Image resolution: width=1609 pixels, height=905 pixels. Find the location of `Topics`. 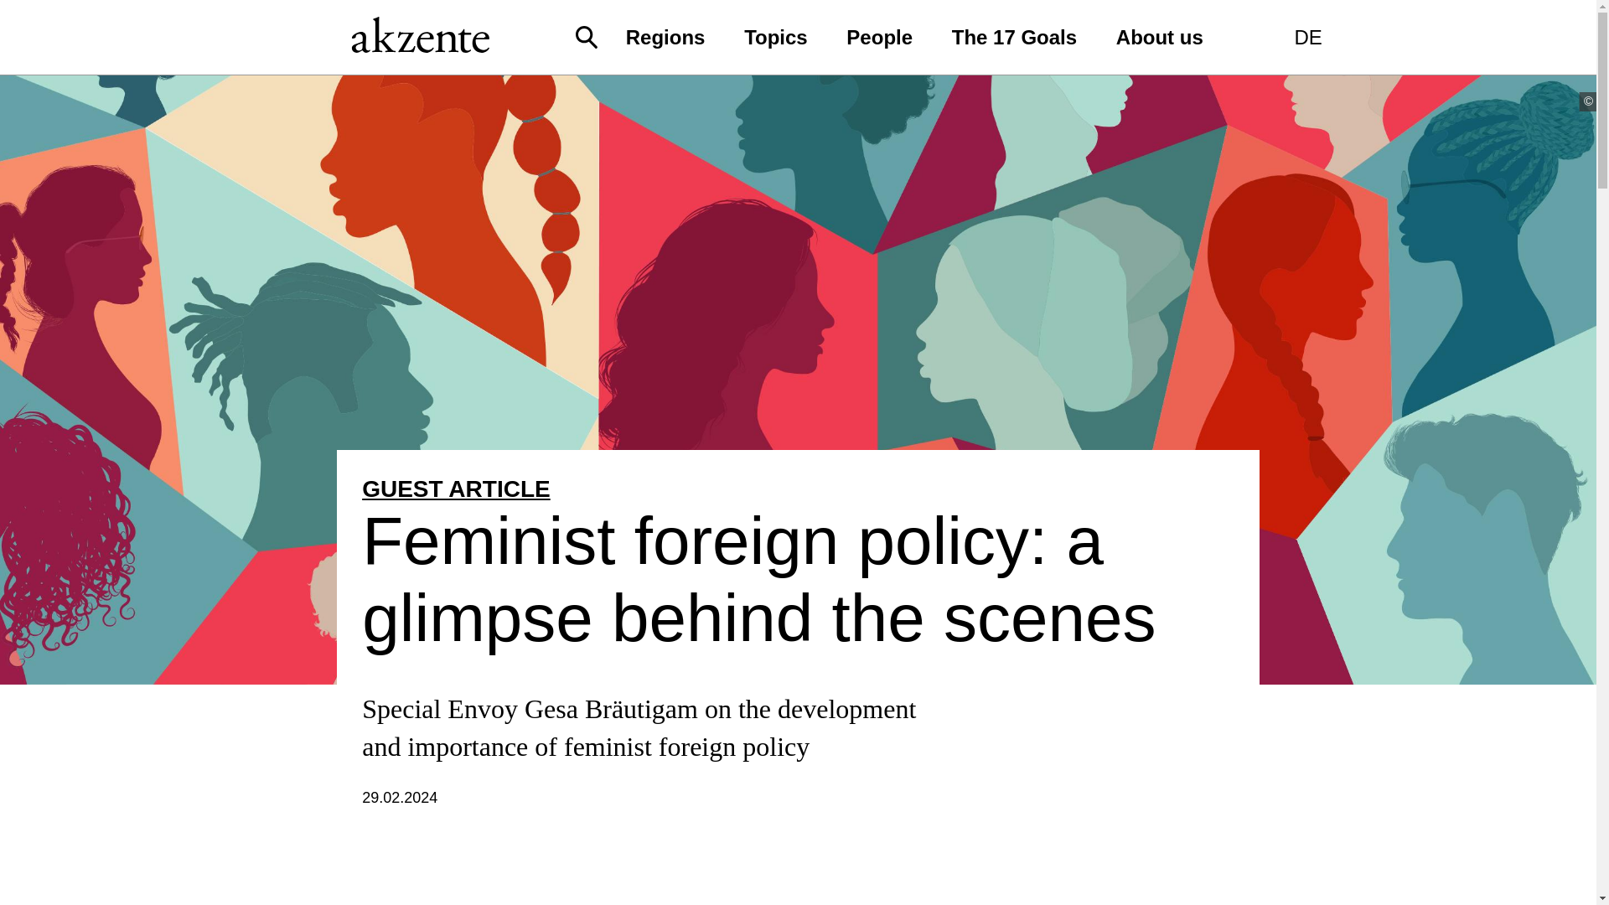

Topics is located at coordinates (775, 37).